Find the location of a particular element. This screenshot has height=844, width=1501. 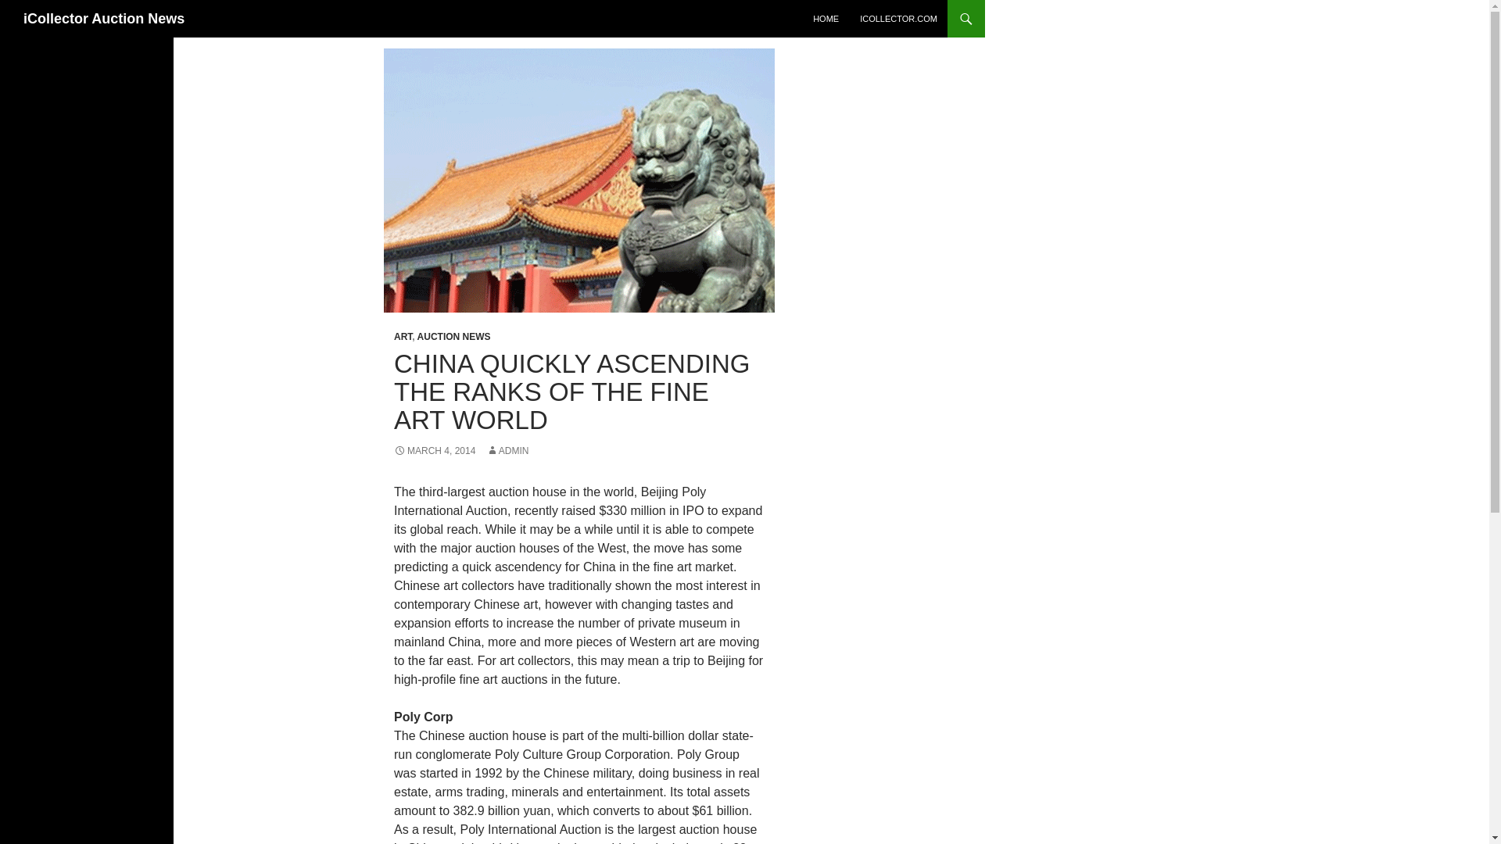

ART is located at coordinates (402, 337).